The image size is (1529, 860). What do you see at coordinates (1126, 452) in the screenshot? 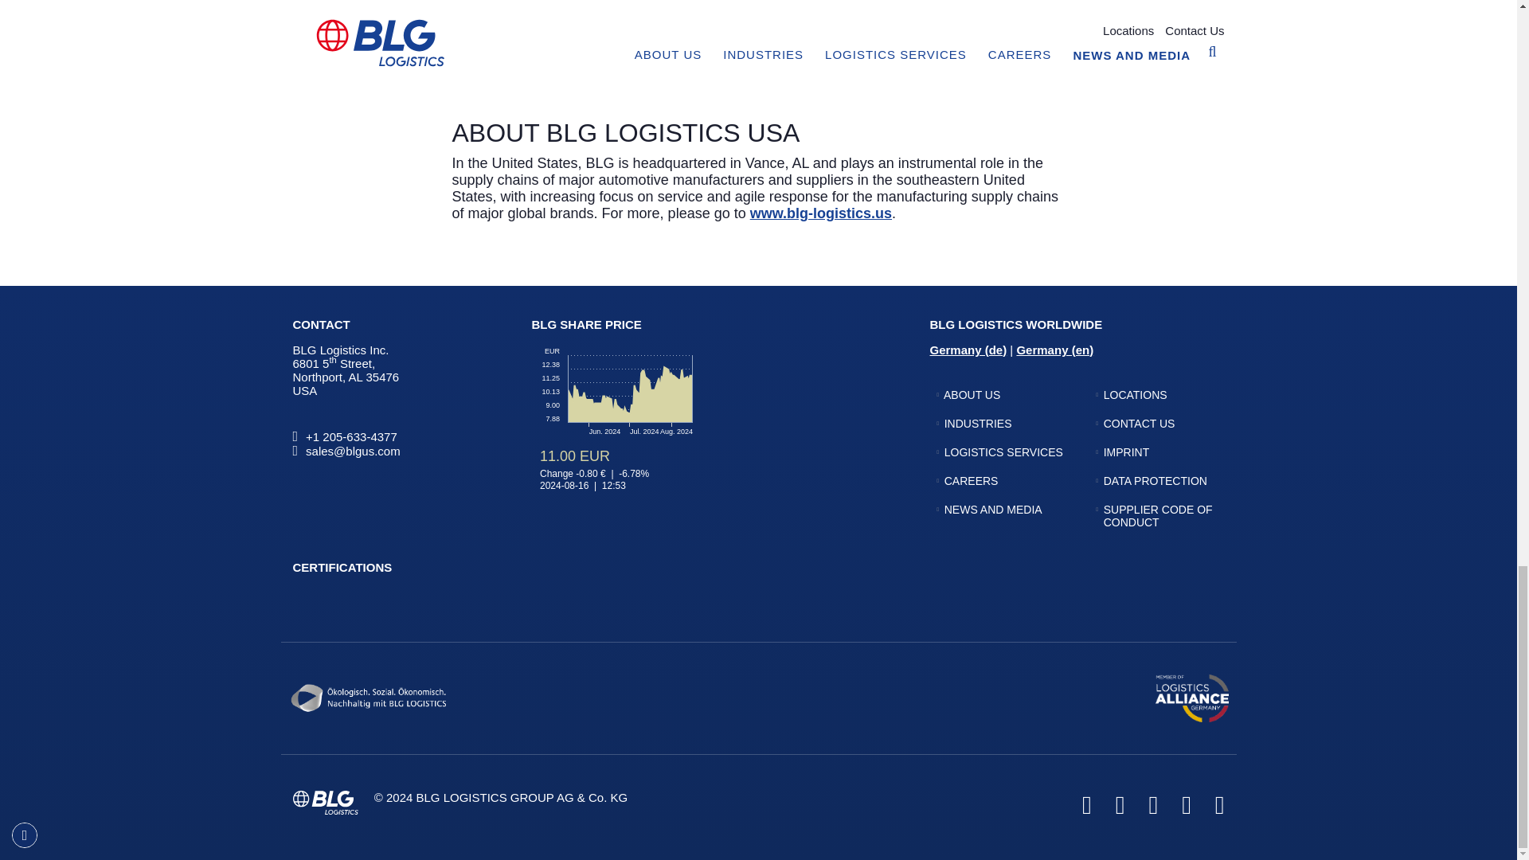
I see `Imprint` at bounding box center [1126, 452].